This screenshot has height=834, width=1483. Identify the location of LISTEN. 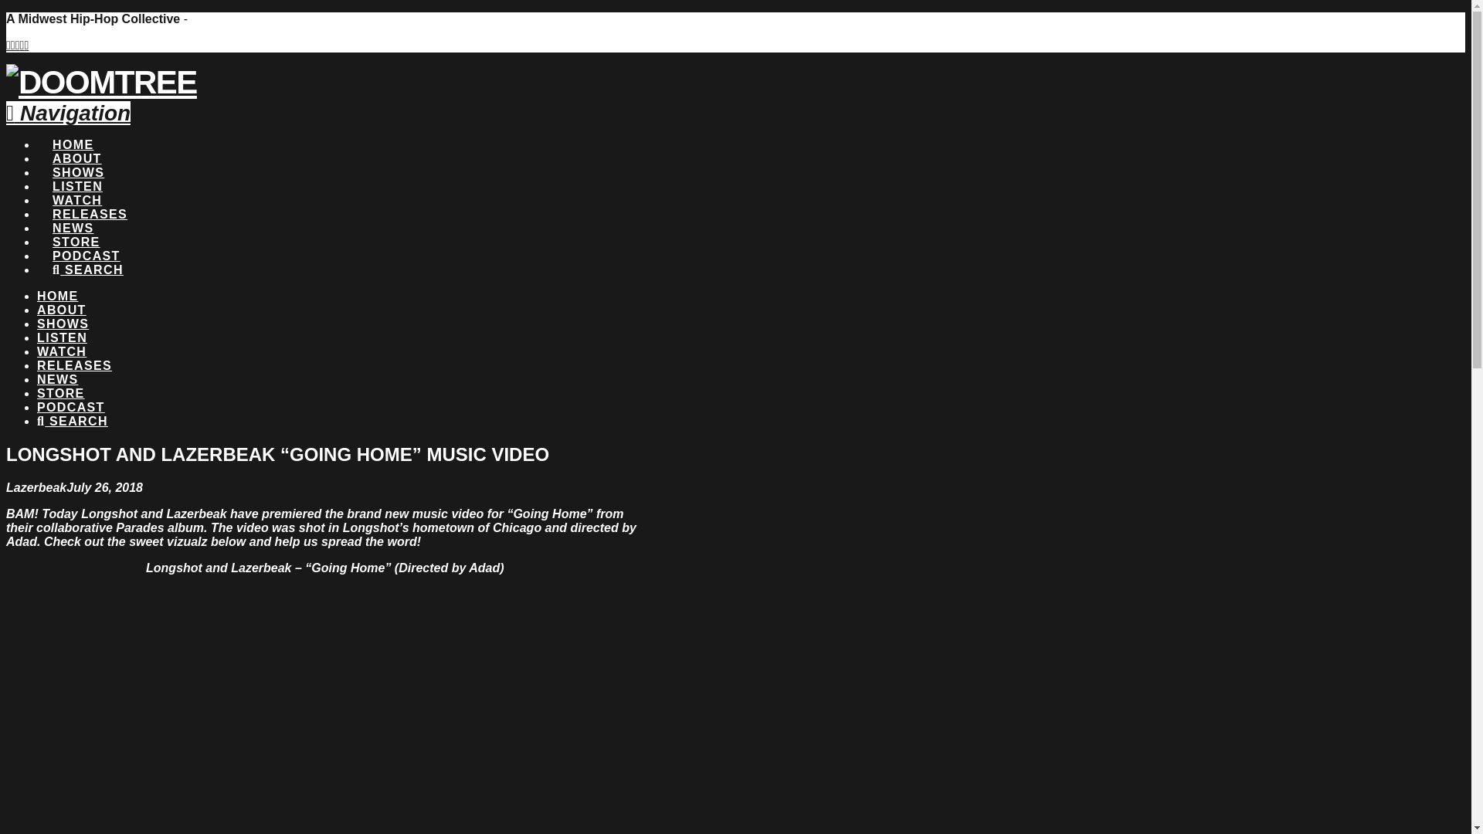
(77, 171).